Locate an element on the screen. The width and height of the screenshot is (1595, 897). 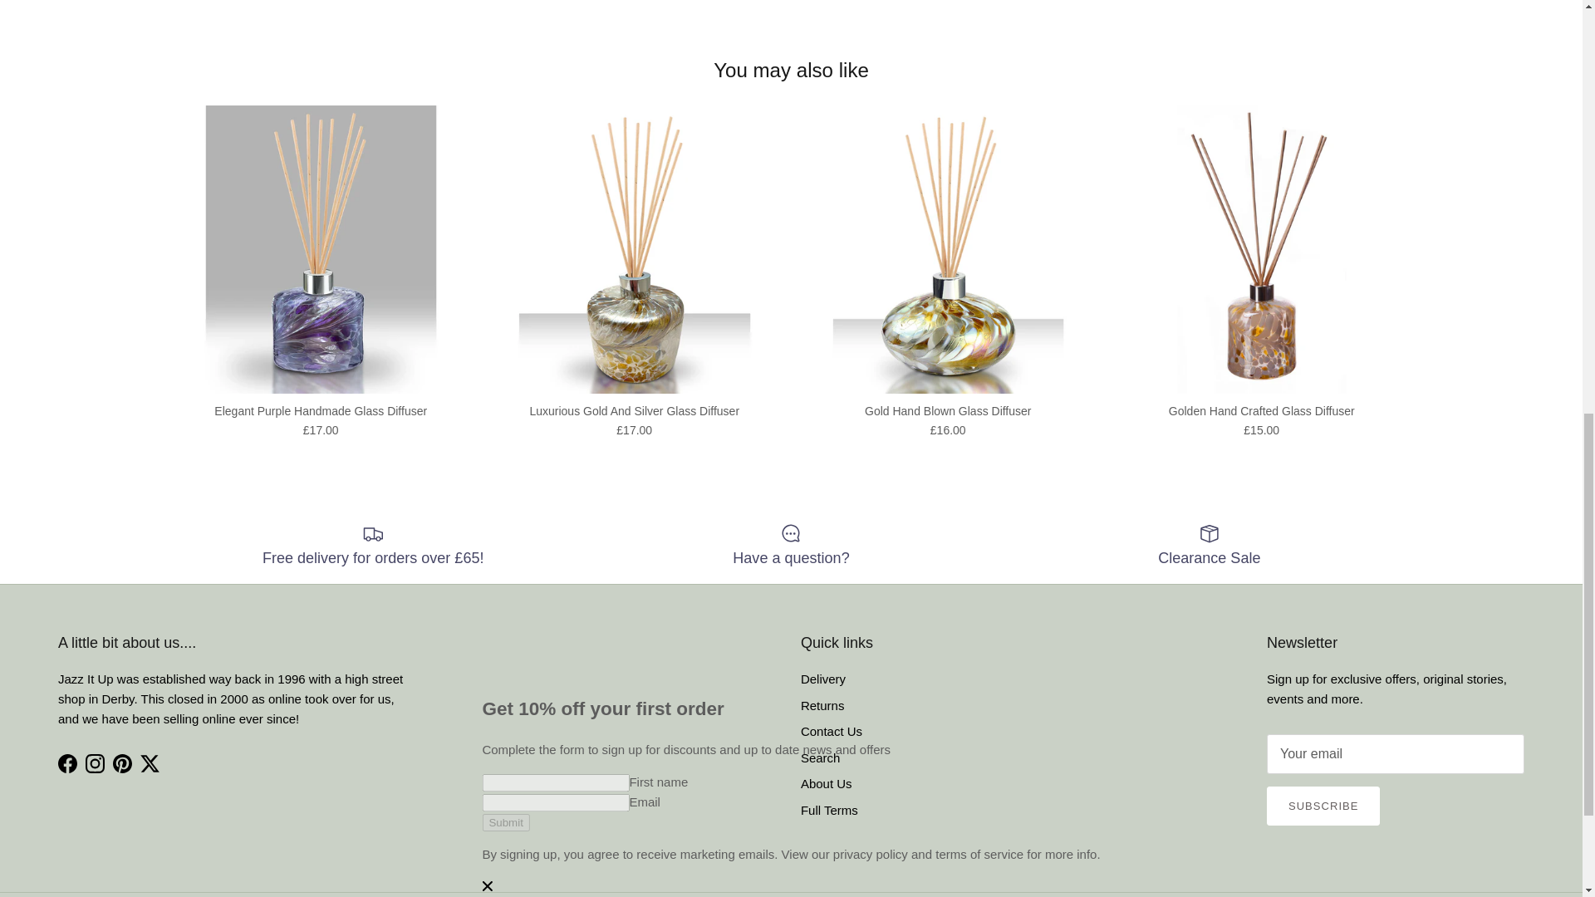
Jazz It Up Interiors on Twitter is located at coordinates (150, 763).